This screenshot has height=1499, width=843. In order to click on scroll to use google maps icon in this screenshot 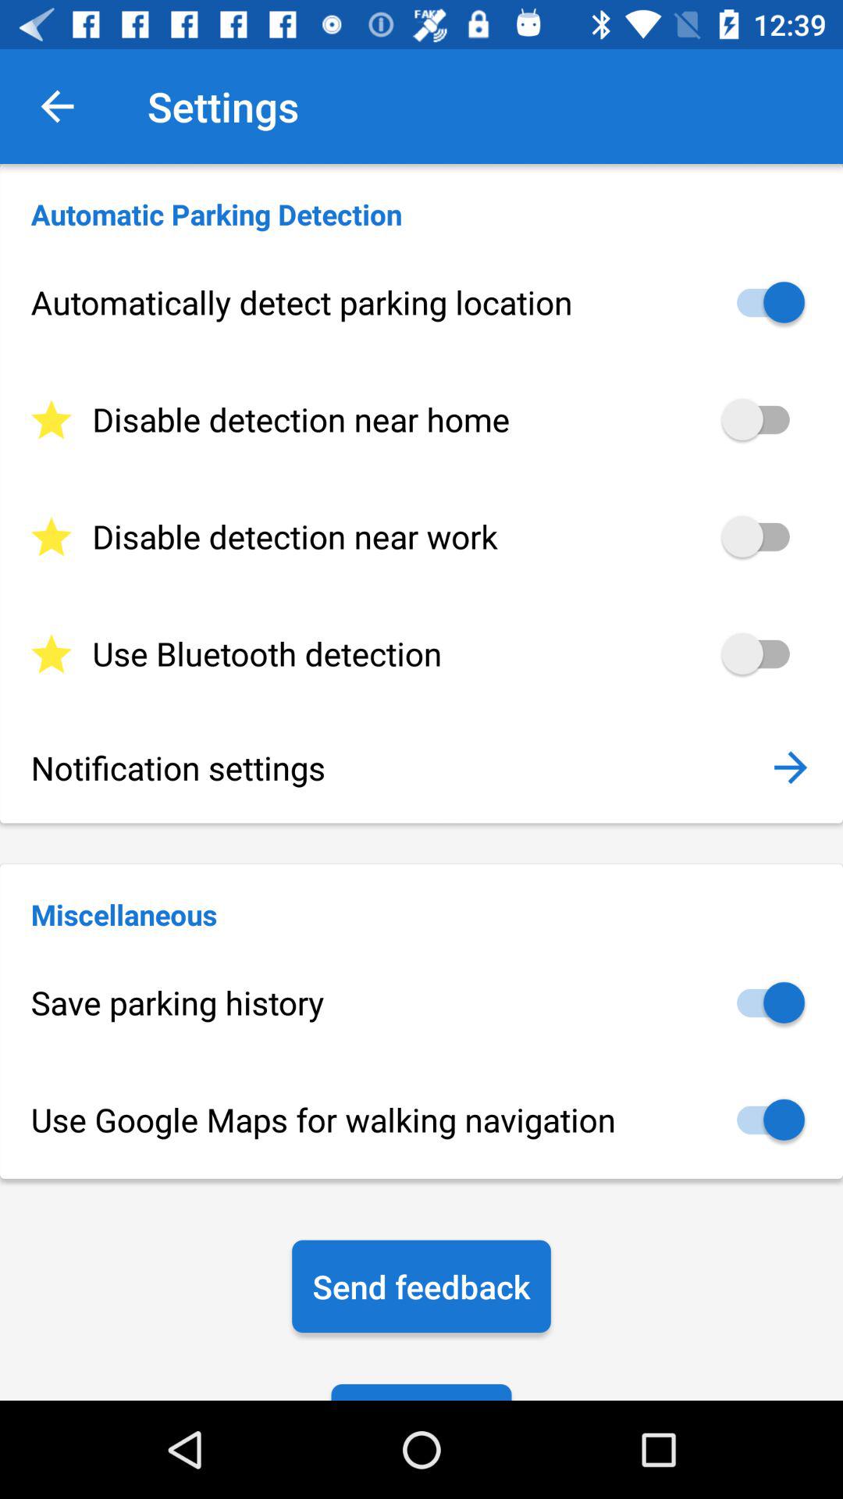, I will do `click(421, 1120)`.